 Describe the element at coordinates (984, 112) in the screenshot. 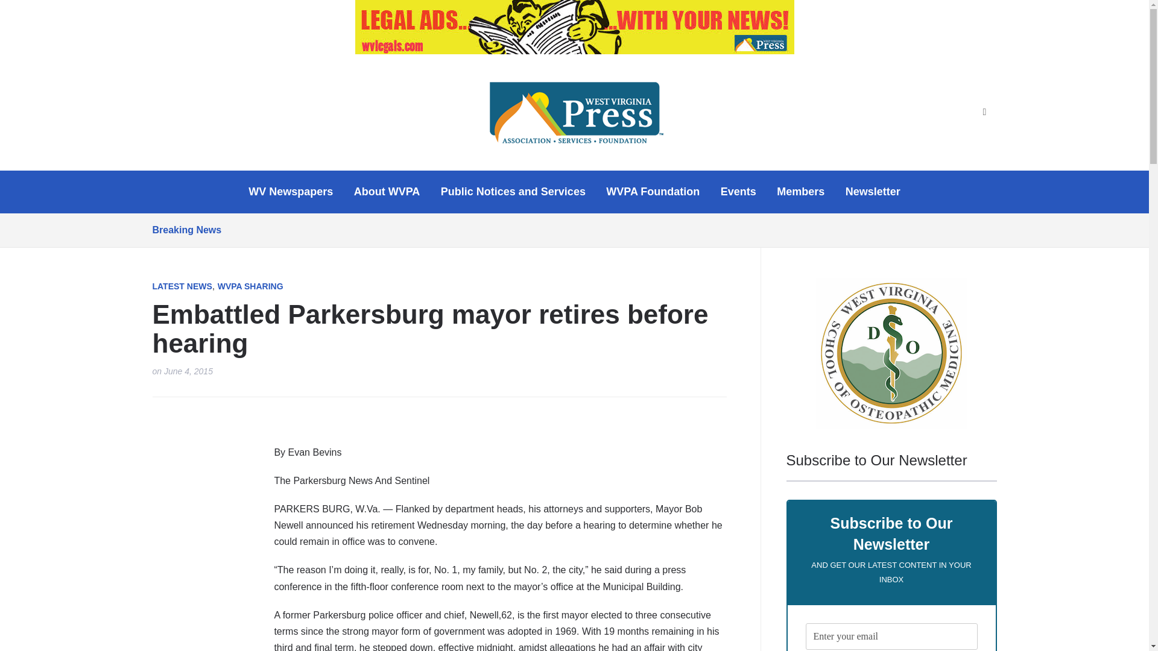

I see `Search` at that location.